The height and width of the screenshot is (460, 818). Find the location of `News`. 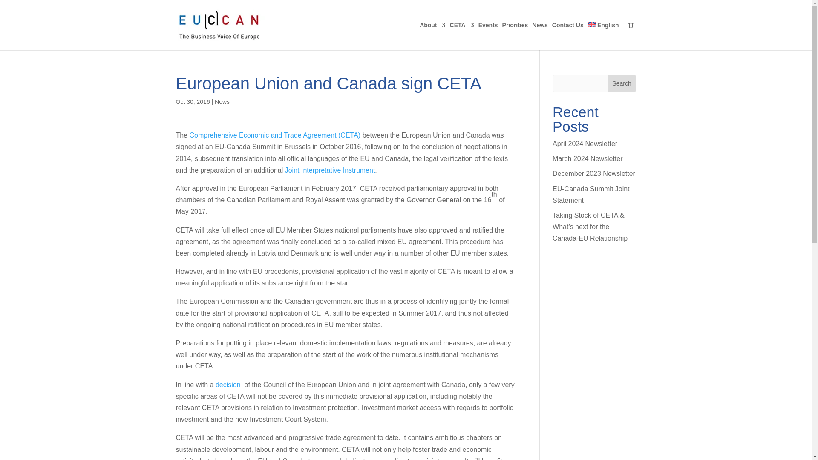

News is located at coordinates (222, 102).